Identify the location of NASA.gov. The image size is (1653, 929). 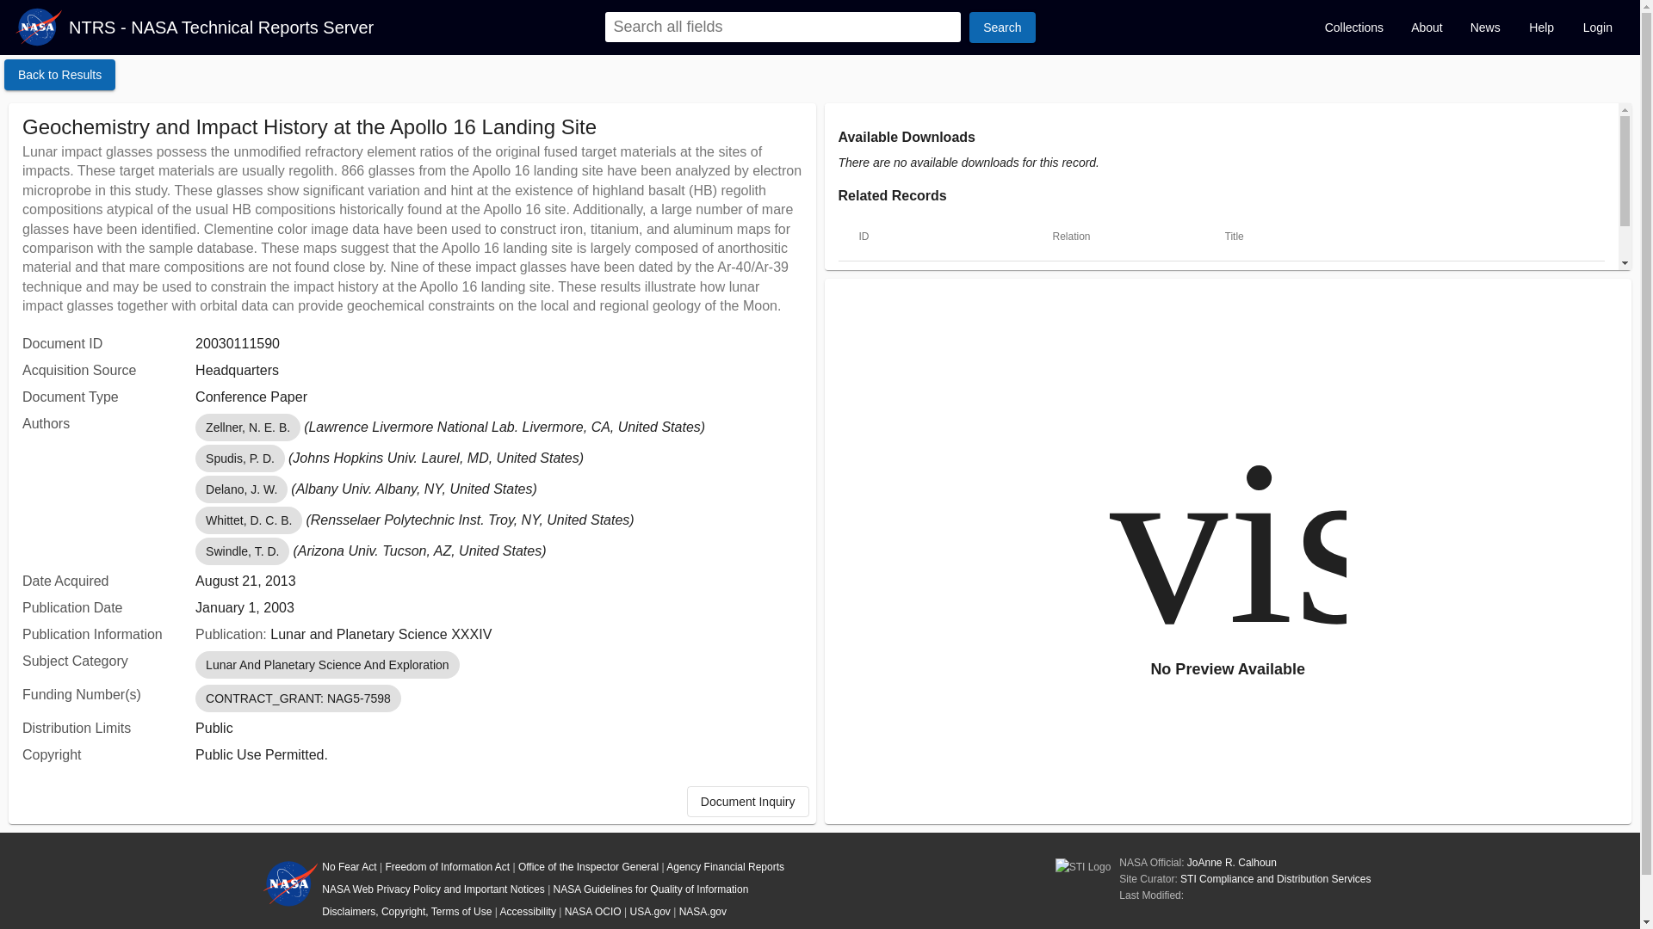
(703, 912).